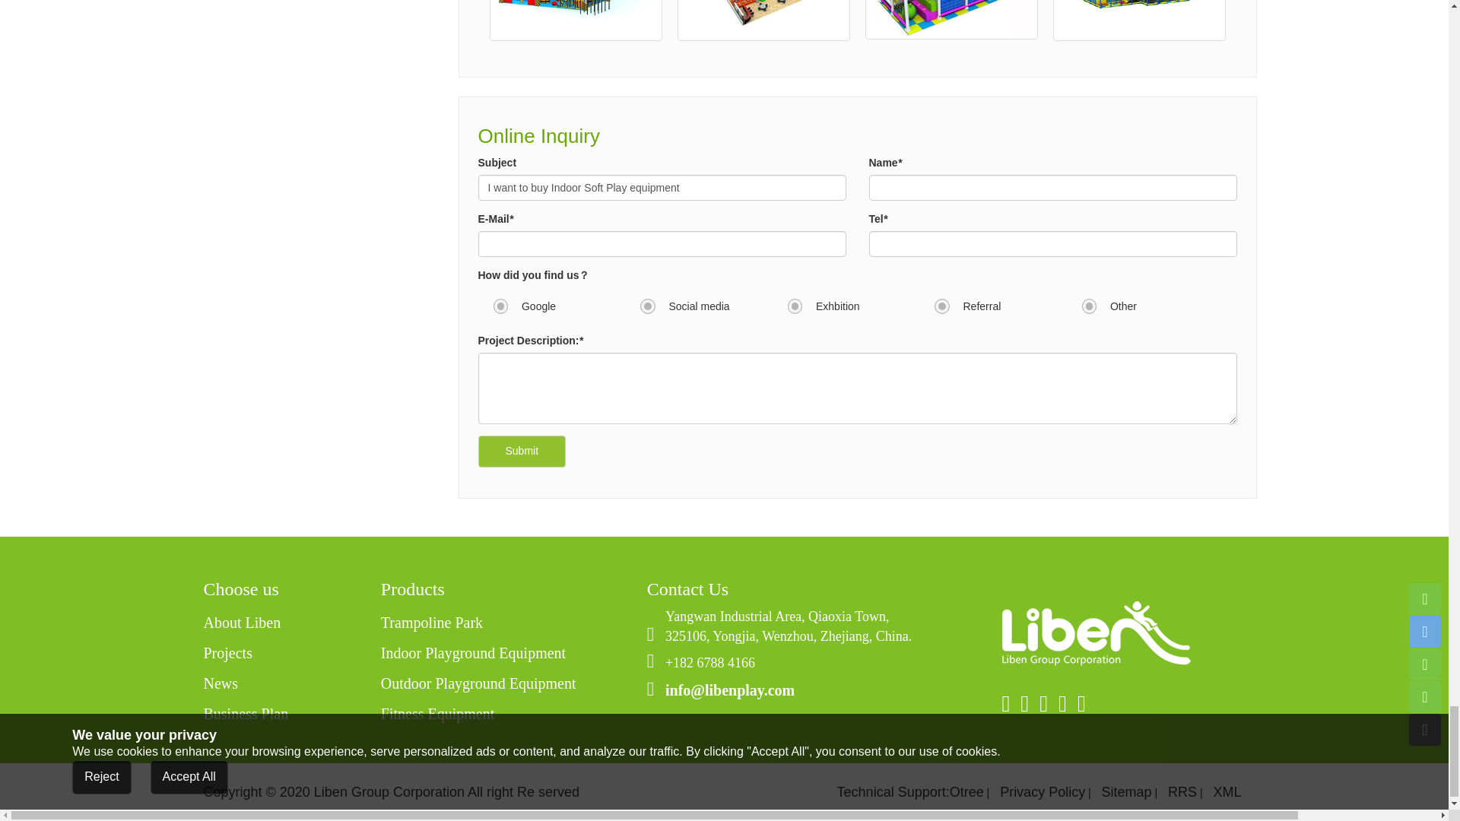 Image resolution: width=1460 pixels, height=821 pixels. What do you see at coordinates (661, 187) in the screenshot?
I see `I want to buy Indoor Soft Play equipment` at bounding box center [661, 187].